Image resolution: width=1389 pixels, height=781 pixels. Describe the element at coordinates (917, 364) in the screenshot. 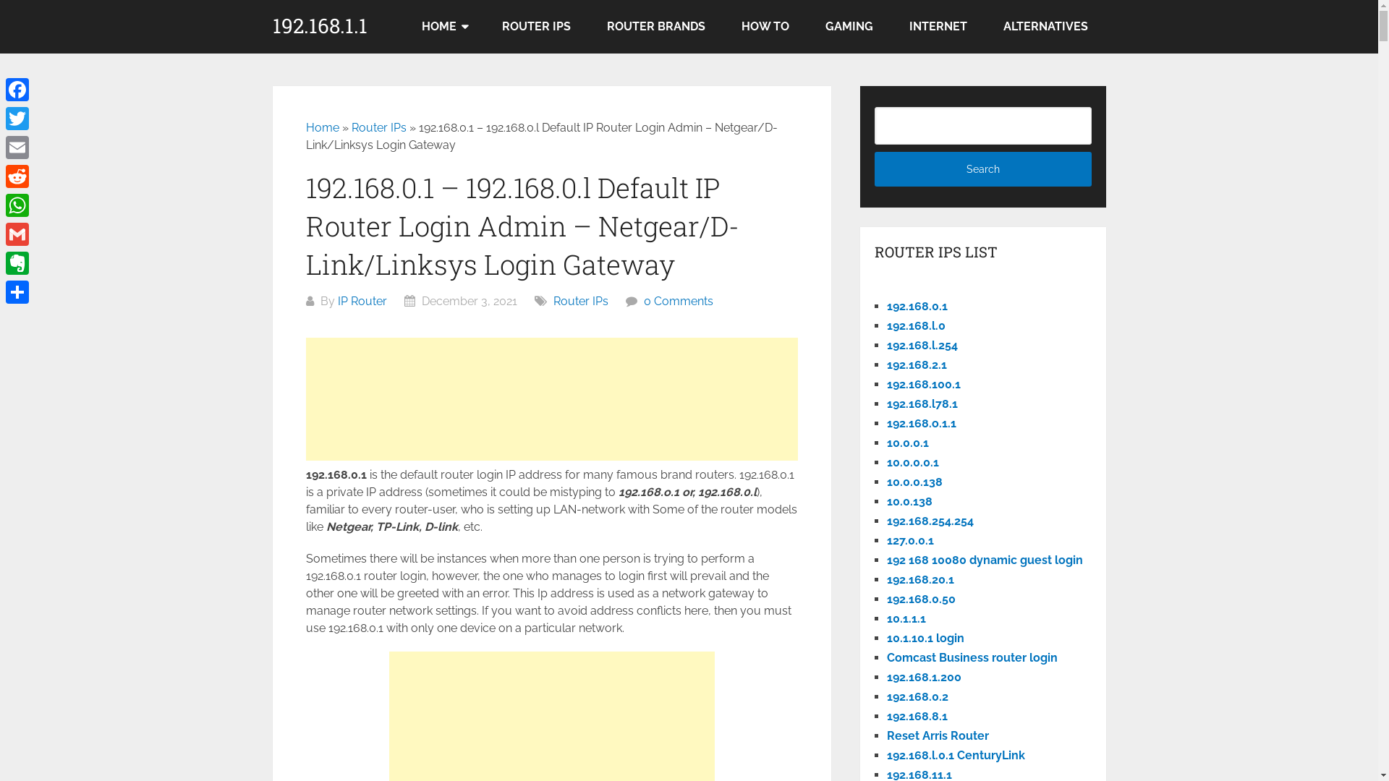

I see `192.168.2.1` at that location.